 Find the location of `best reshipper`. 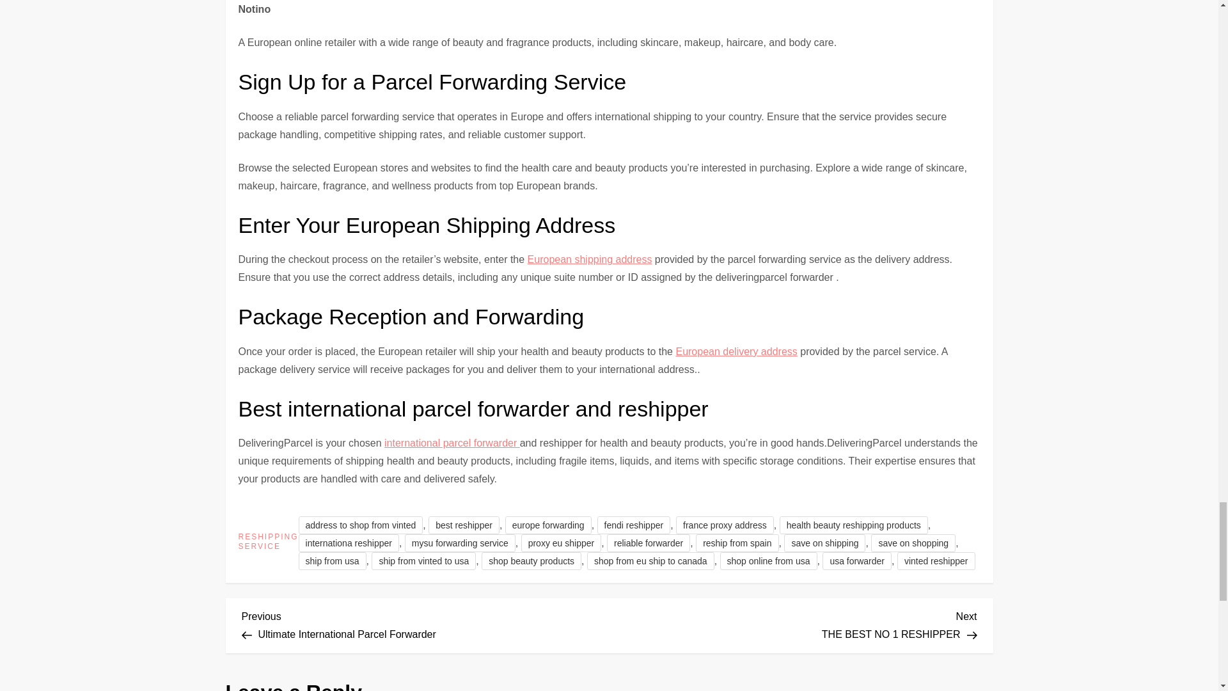

best reshipper is located at coordinates (464, 525).